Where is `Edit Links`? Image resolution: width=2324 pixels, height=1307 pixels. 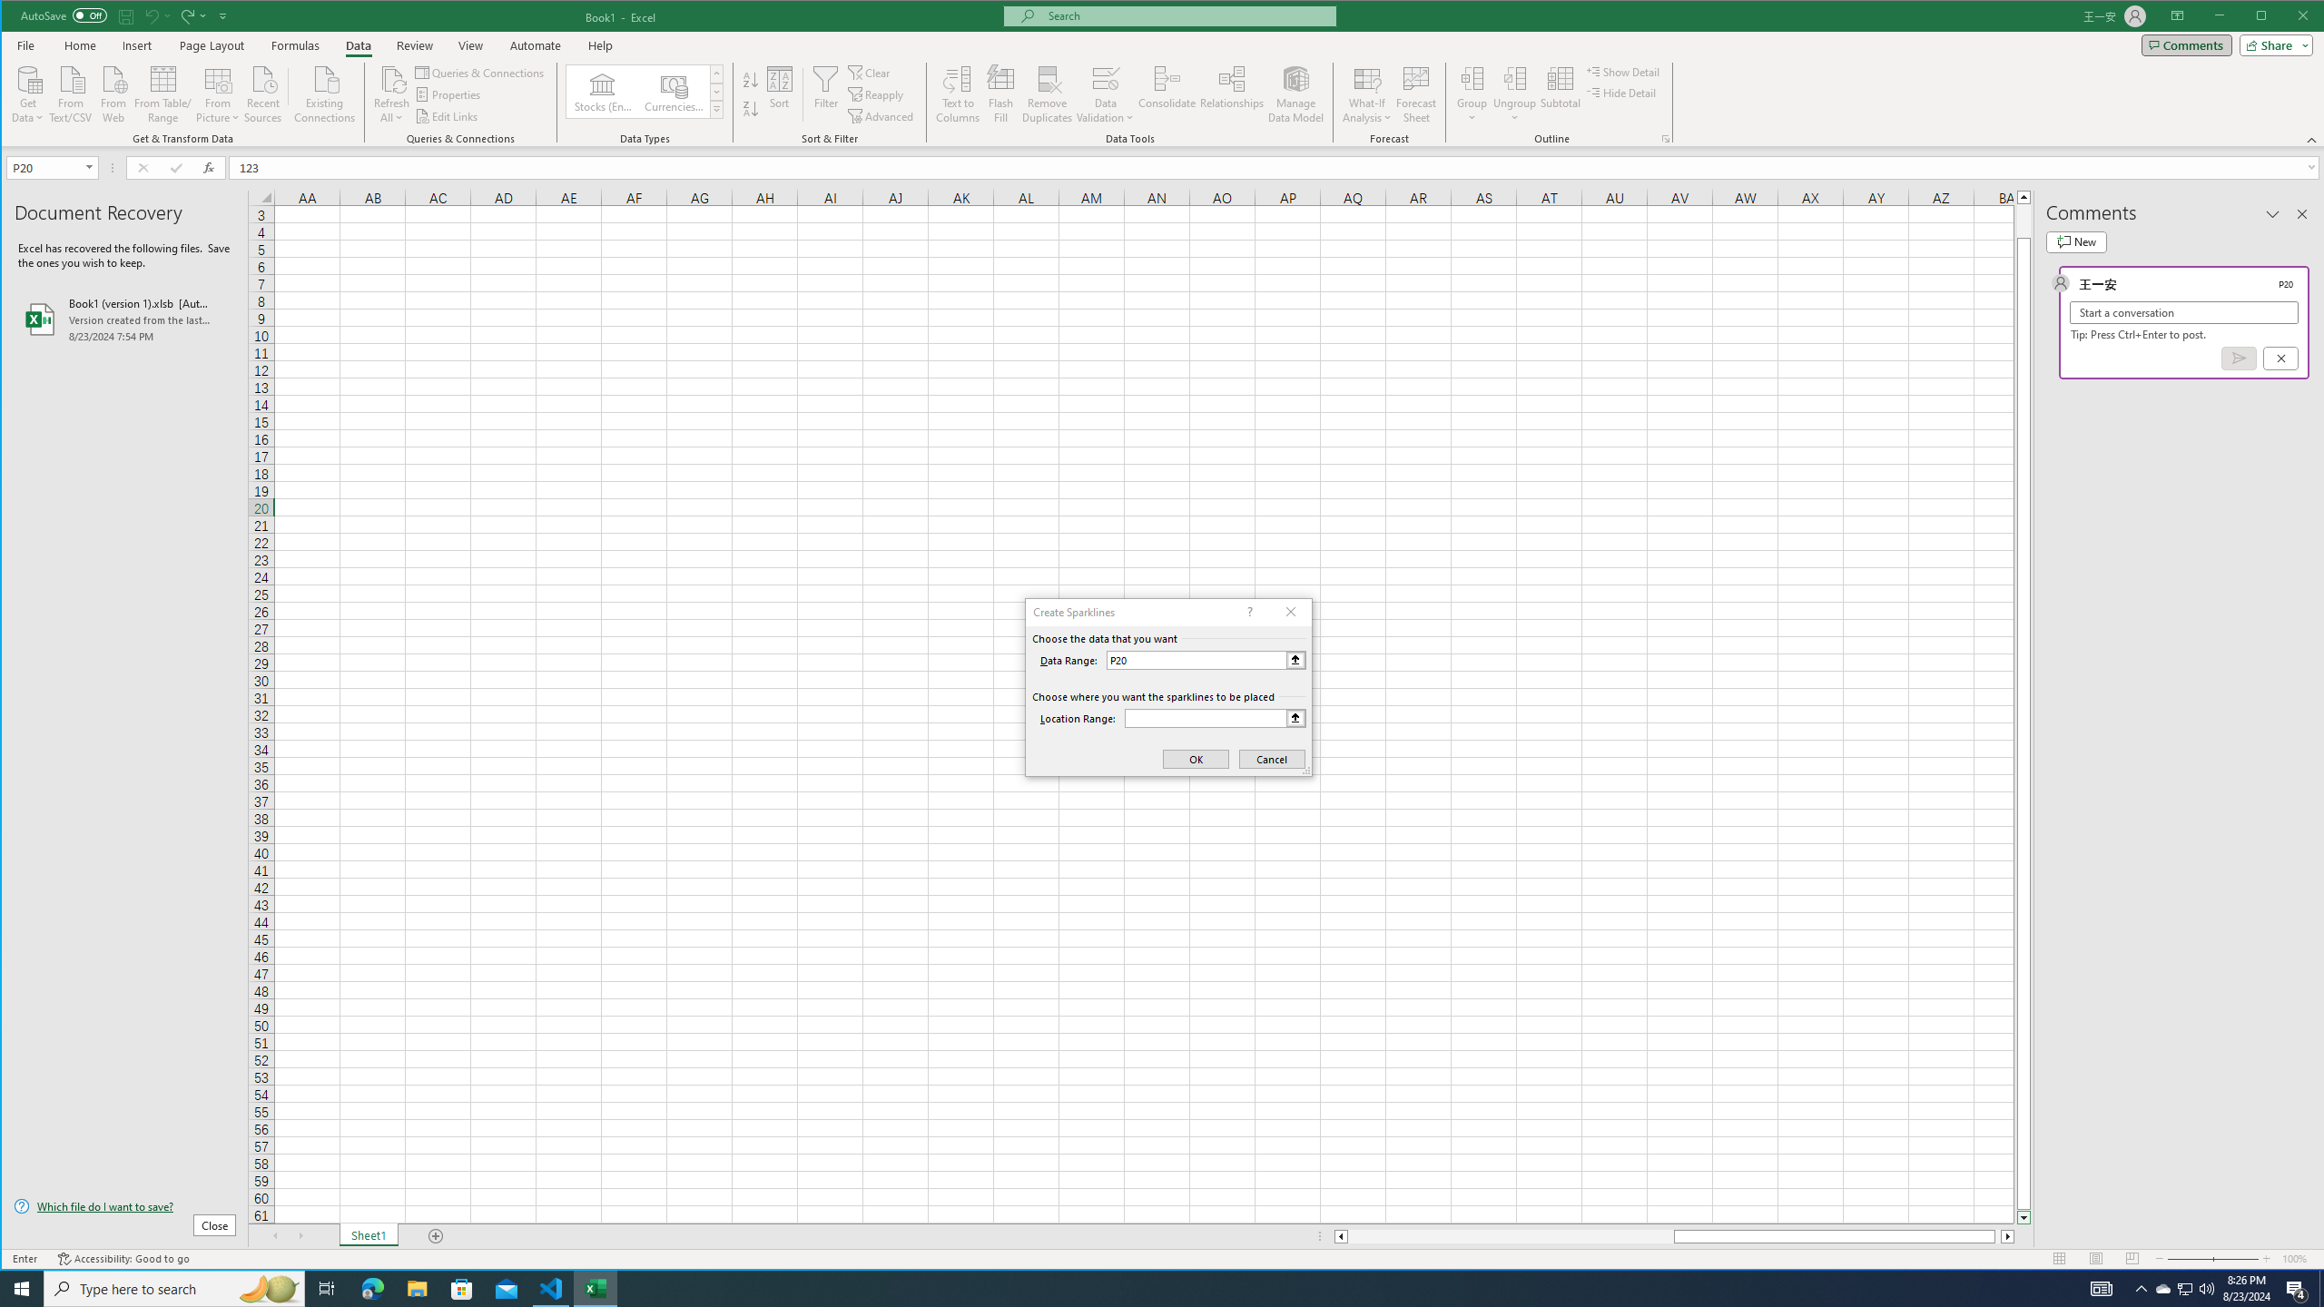 Edit Links is located at coordinates (447, 116).